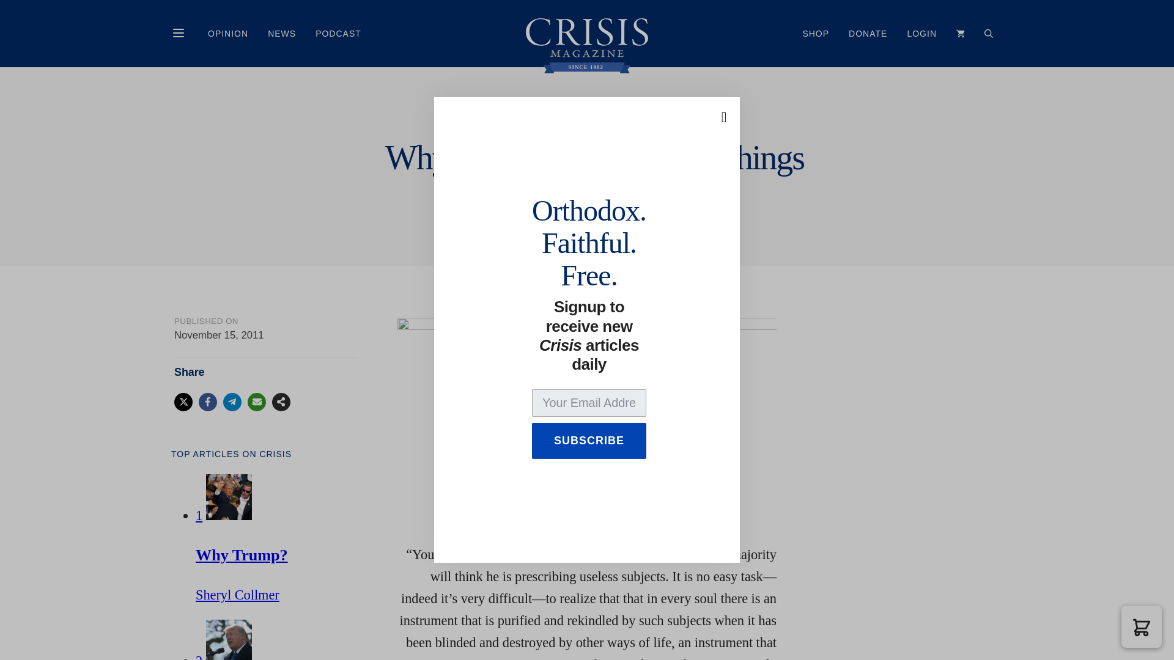  What do you see at coordinates (868, 33) in the screenshot?
I see `DONATE` at bounding box center [868, 33].